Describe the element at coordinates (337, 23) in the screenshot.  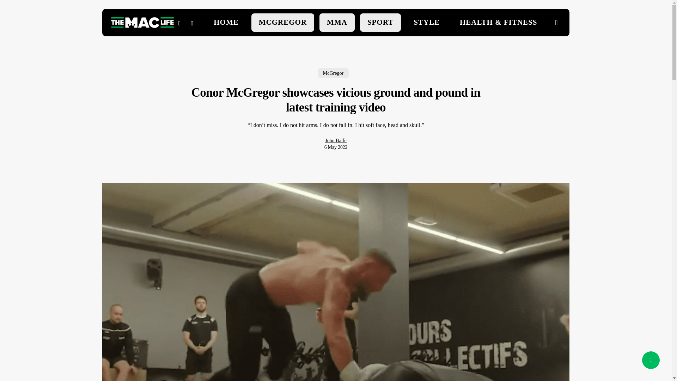
I see `MMA` at that location.